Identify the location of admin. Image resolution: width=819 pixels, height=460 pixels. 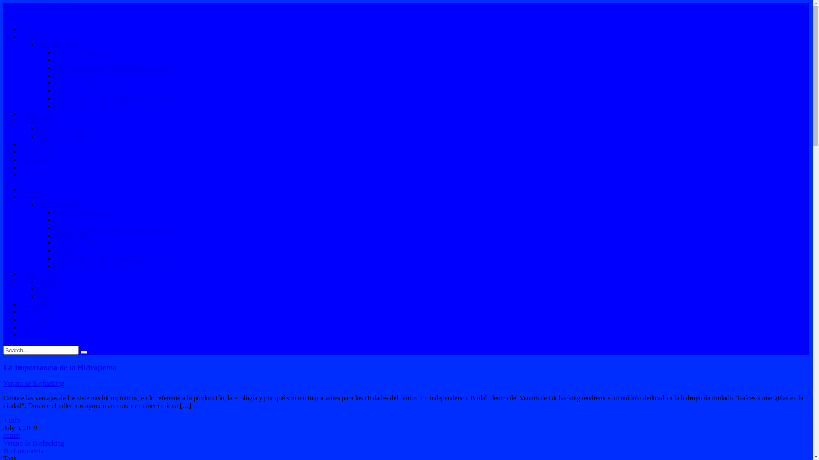
(12, 435).